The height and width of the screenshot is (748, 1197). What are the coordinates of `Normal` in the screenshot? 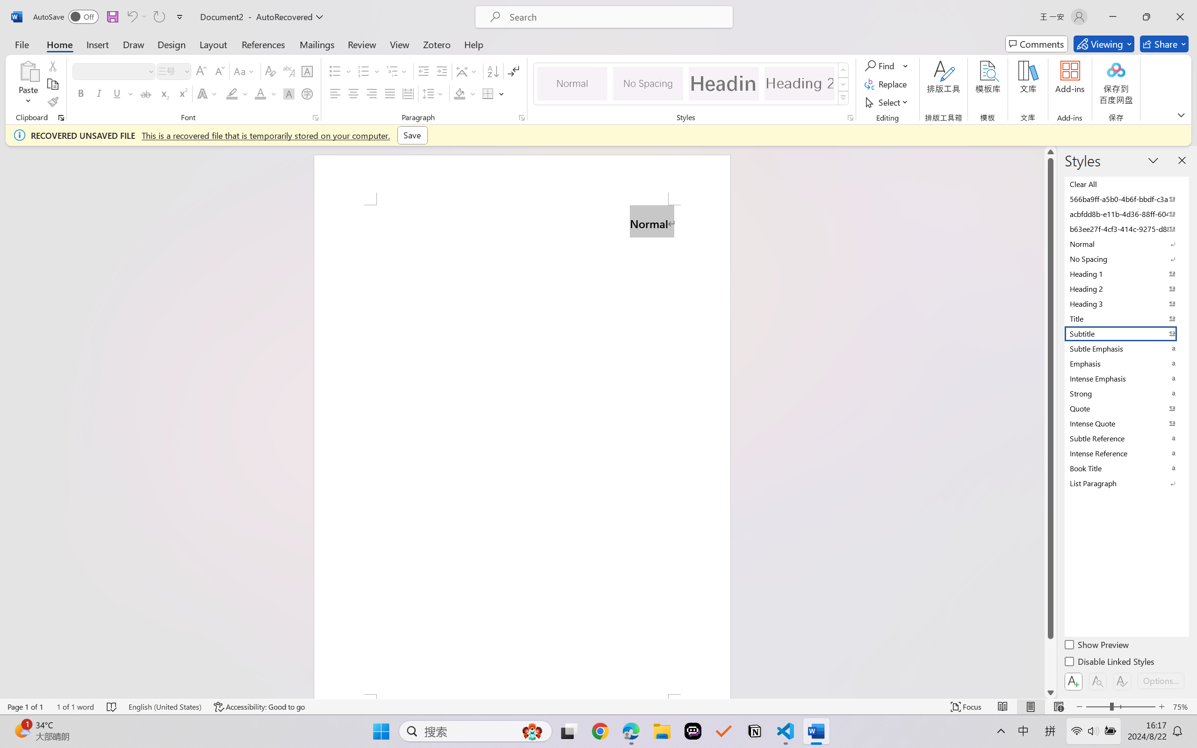 It's located at (1126, 244).